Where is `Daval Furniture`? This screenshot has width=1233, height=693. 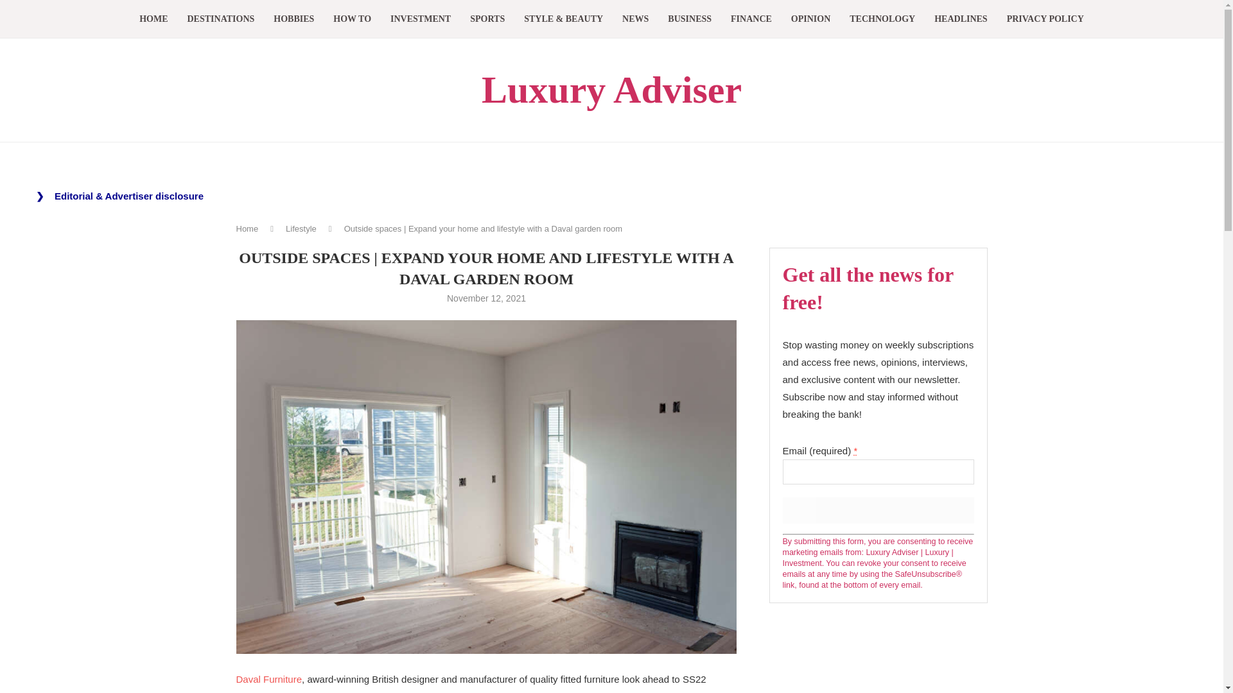
Daval Furniture is located at coordinates (269, 679).